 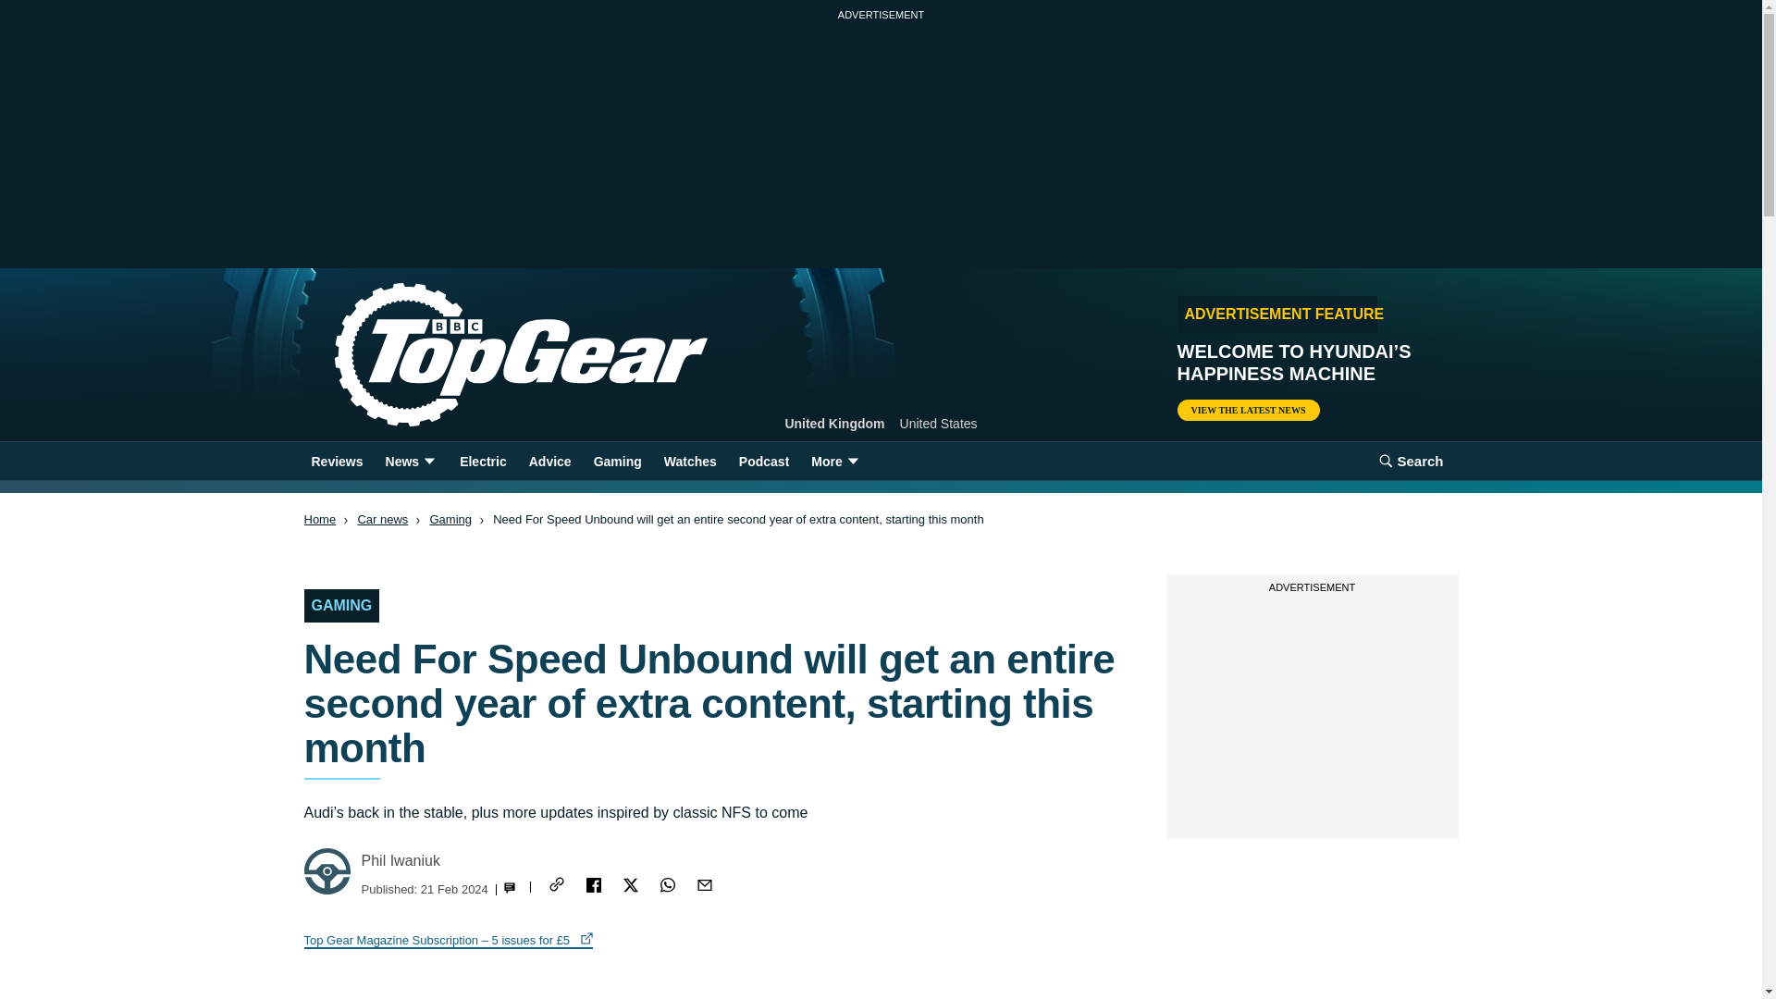 What do you see at coordinates (834, 424) in the screenshot?
I see `United Kingdom` at bounding box center [834, 424].